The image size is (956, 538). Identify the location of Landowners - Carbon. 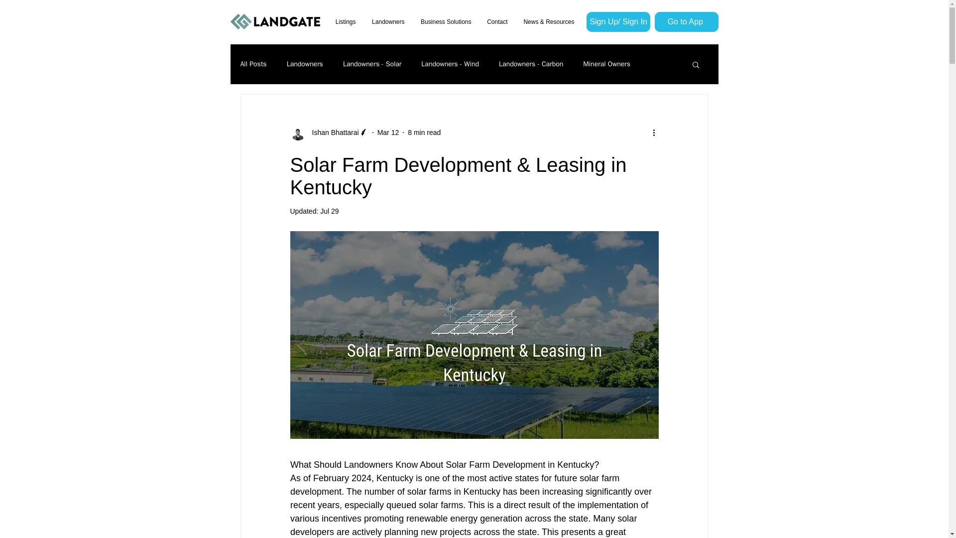
(531, 64).